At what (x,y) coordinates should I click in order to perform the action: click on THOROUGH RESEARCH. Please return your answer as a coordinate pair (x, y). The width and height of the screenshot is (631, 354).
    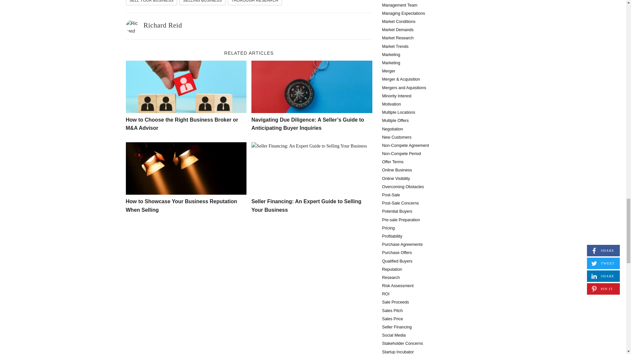
    Looking at the image, I should click on (255, 3).